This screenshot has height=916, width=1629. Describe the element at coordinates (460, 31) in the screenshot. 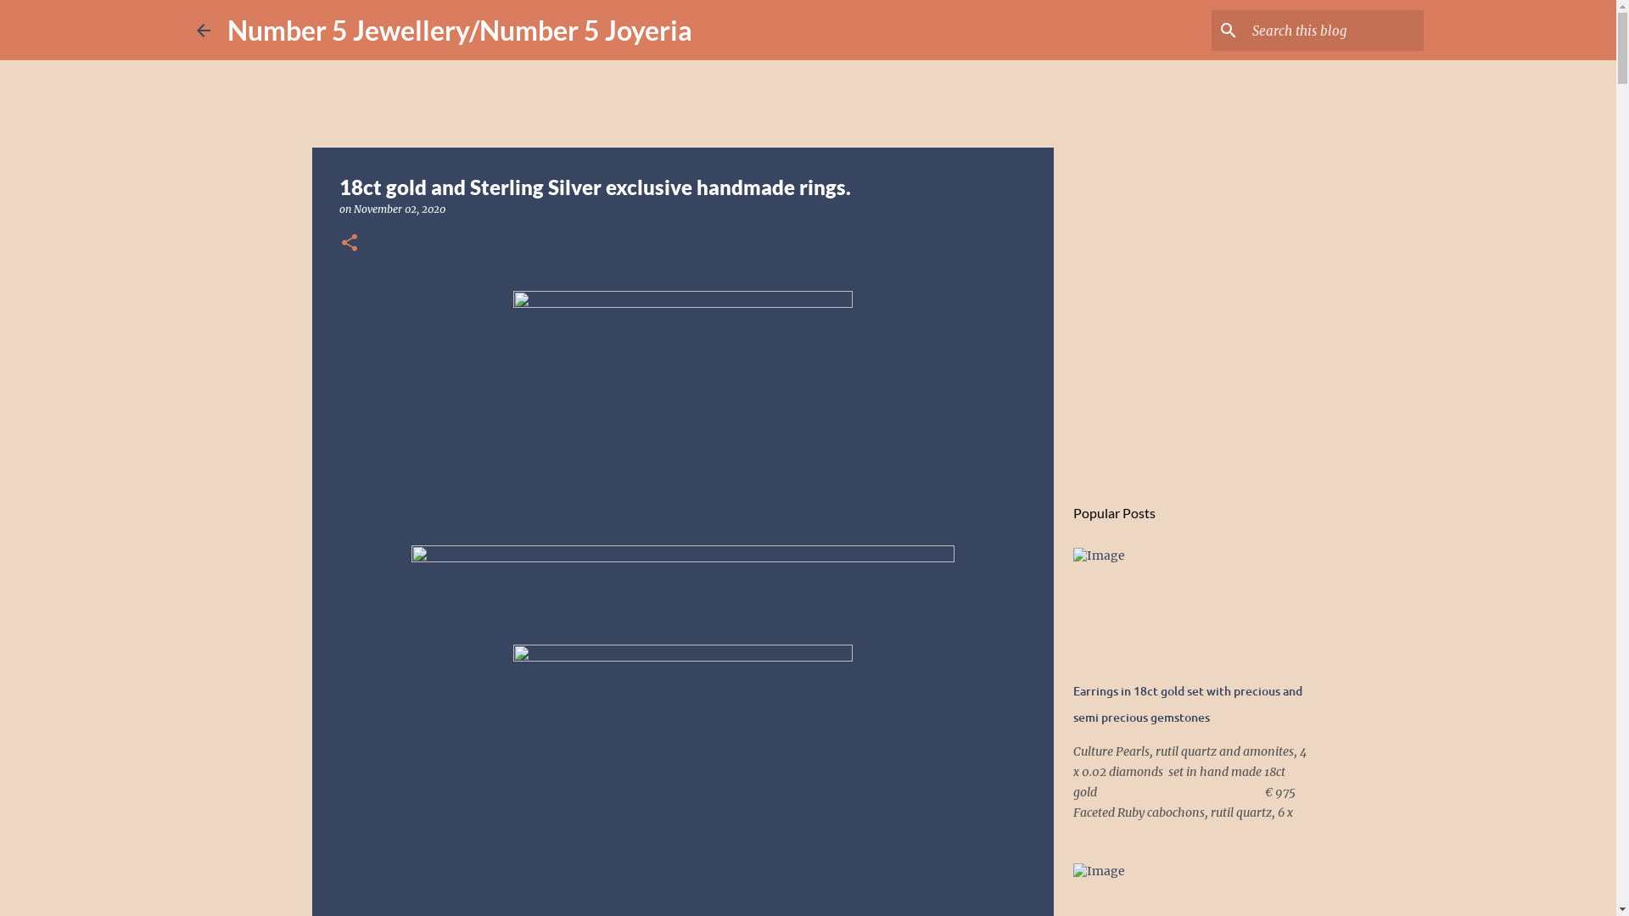

I see `Number 5 Jewellery/Number 5 Joyeria` at that location.